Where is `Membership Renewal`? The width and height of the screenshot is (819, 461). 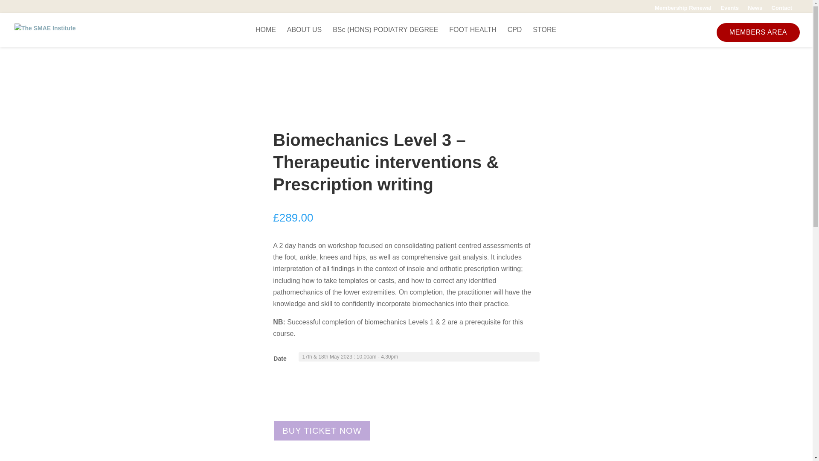
Membership Renewal is located at coordinates (683, 10).